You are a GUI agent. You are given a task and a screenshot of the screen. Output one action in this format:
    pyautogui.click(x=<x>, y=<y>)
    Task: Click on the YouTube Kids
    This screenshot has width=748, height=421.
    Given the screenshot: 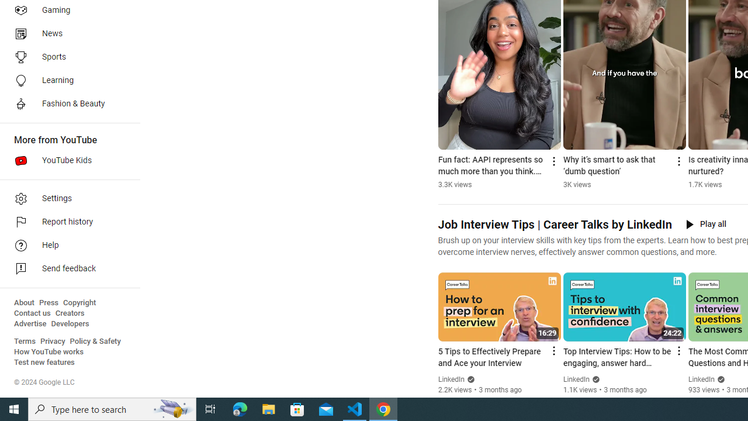 What is the action you would take?
    pyautogui.click(x=67, y=160)
    